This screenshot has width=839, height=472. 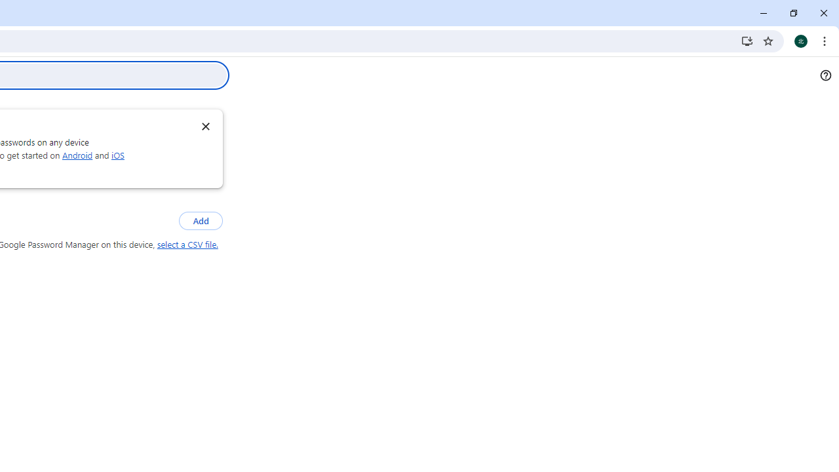 I want to click on Install Google Password Manager, so click(x=747, y=41).